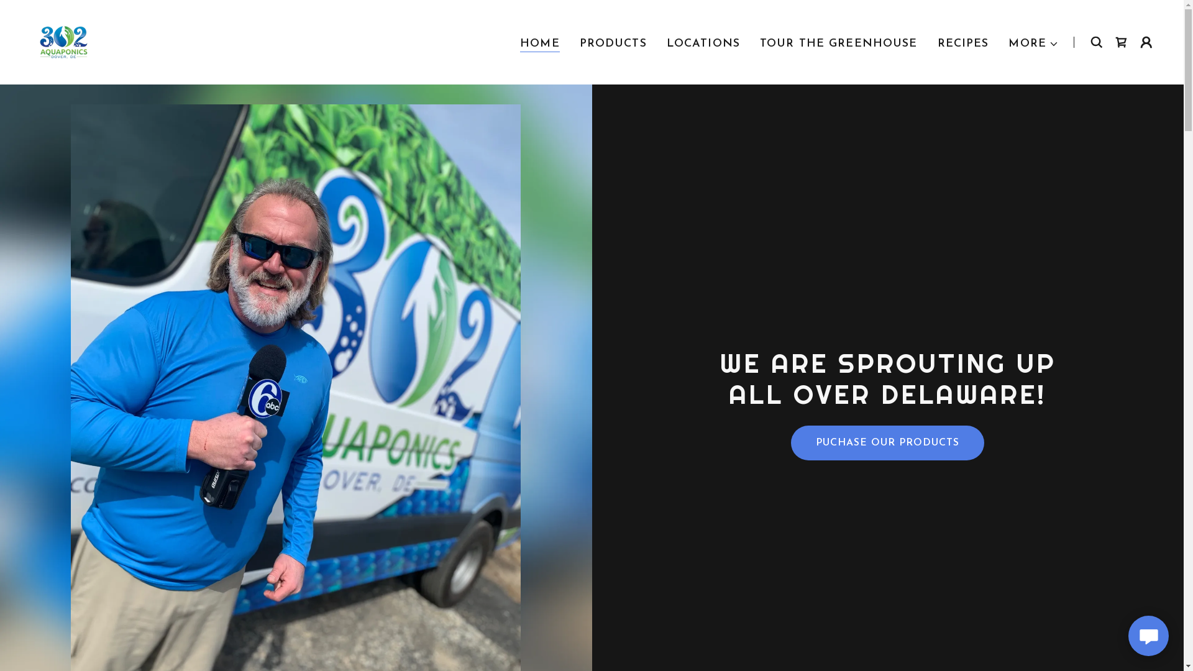  I want to click on PUCHASE OUR PRODUCTS, so click(887, 443).